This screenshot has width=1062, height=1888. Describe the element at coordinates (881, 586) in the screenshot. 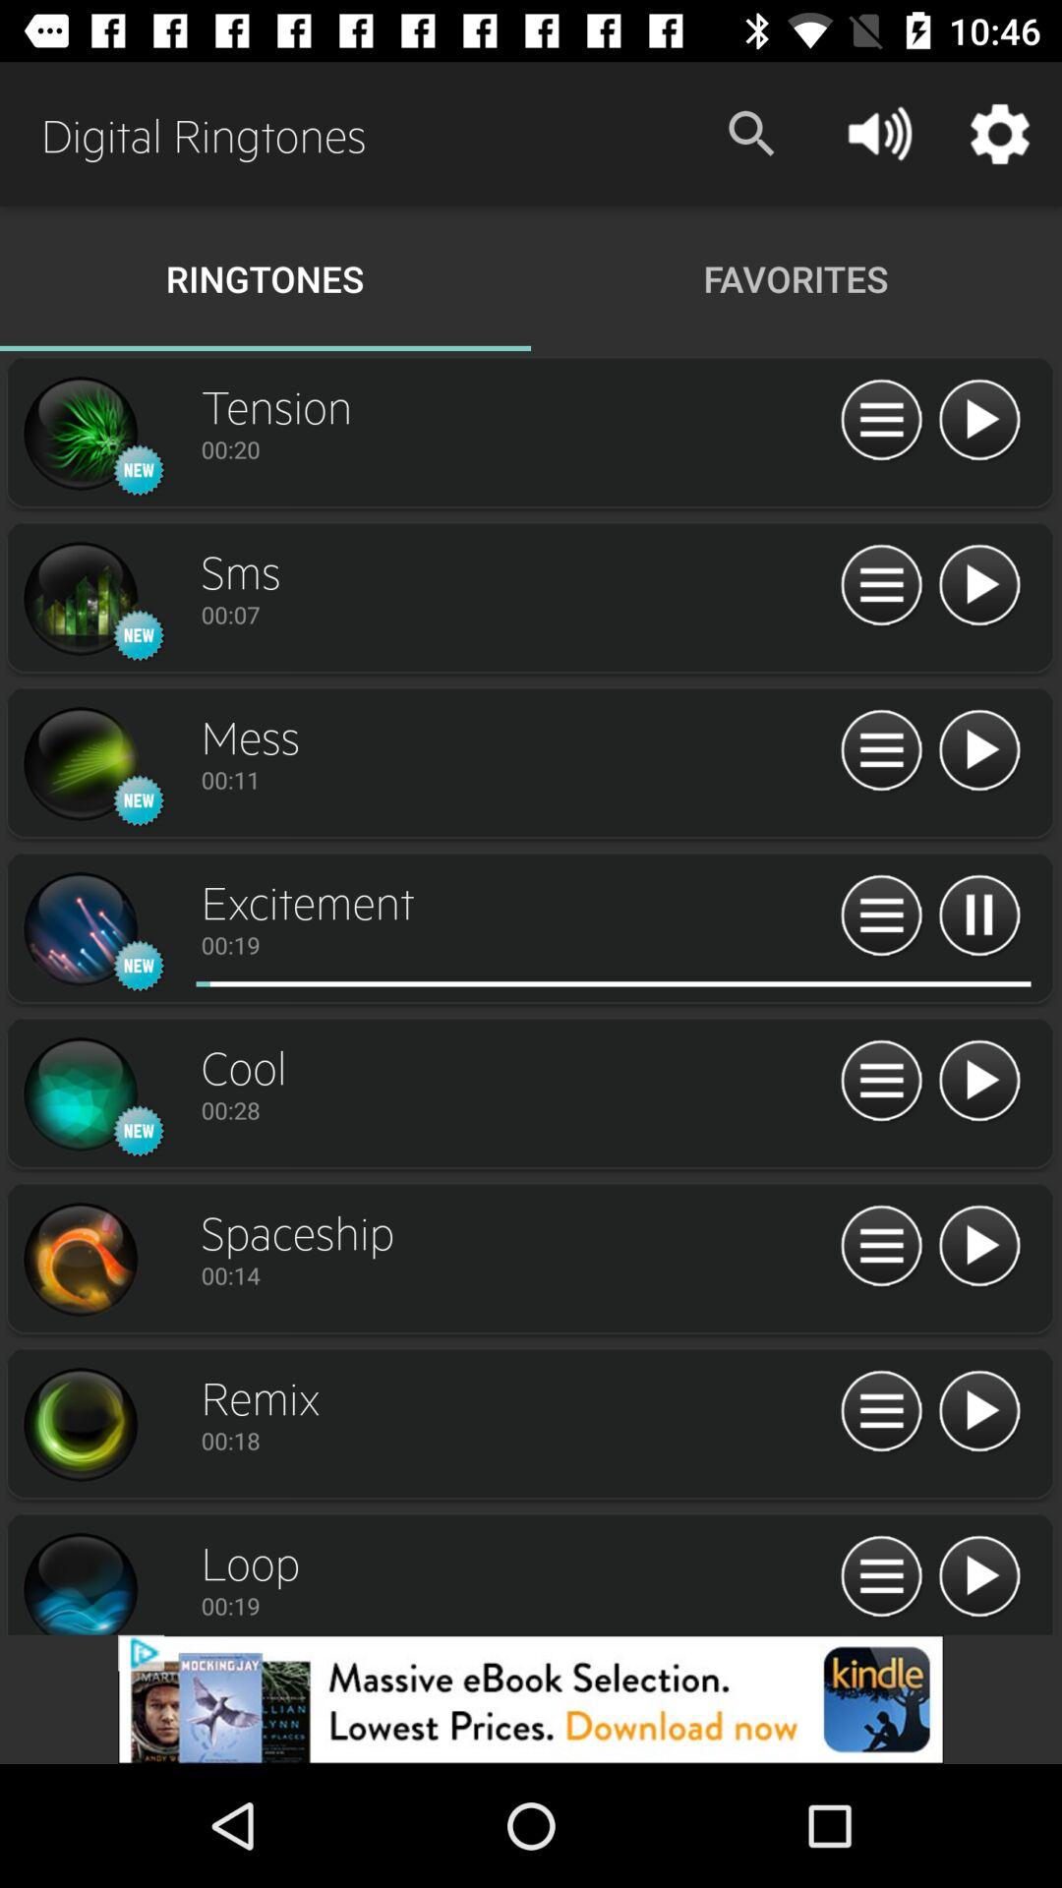

I see `expand item` at that location.